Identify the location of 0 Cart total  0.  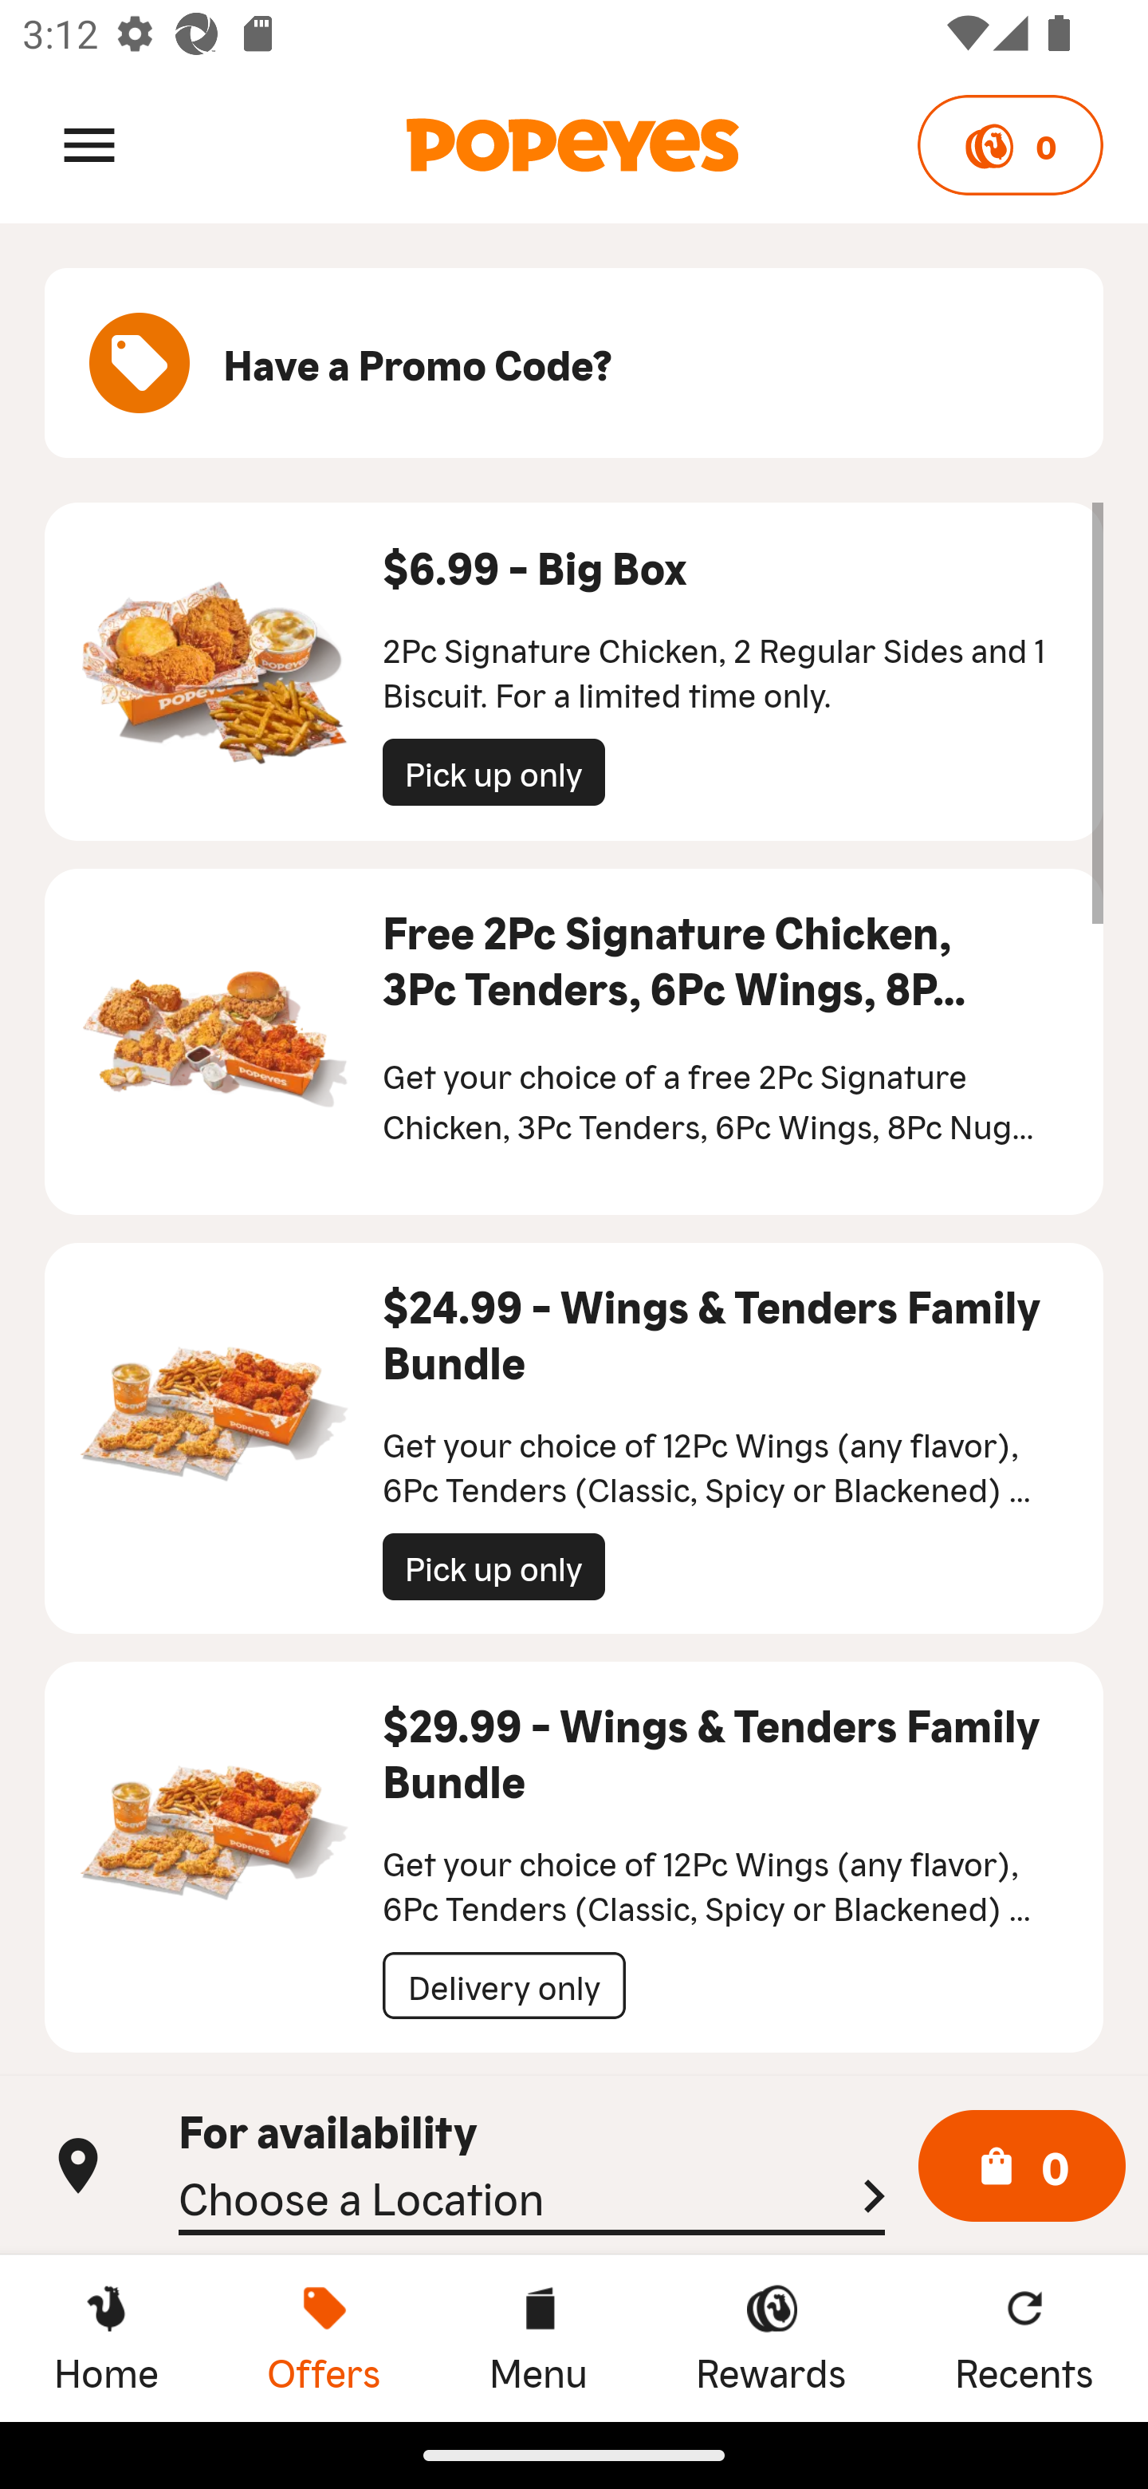
(1022, 2167).